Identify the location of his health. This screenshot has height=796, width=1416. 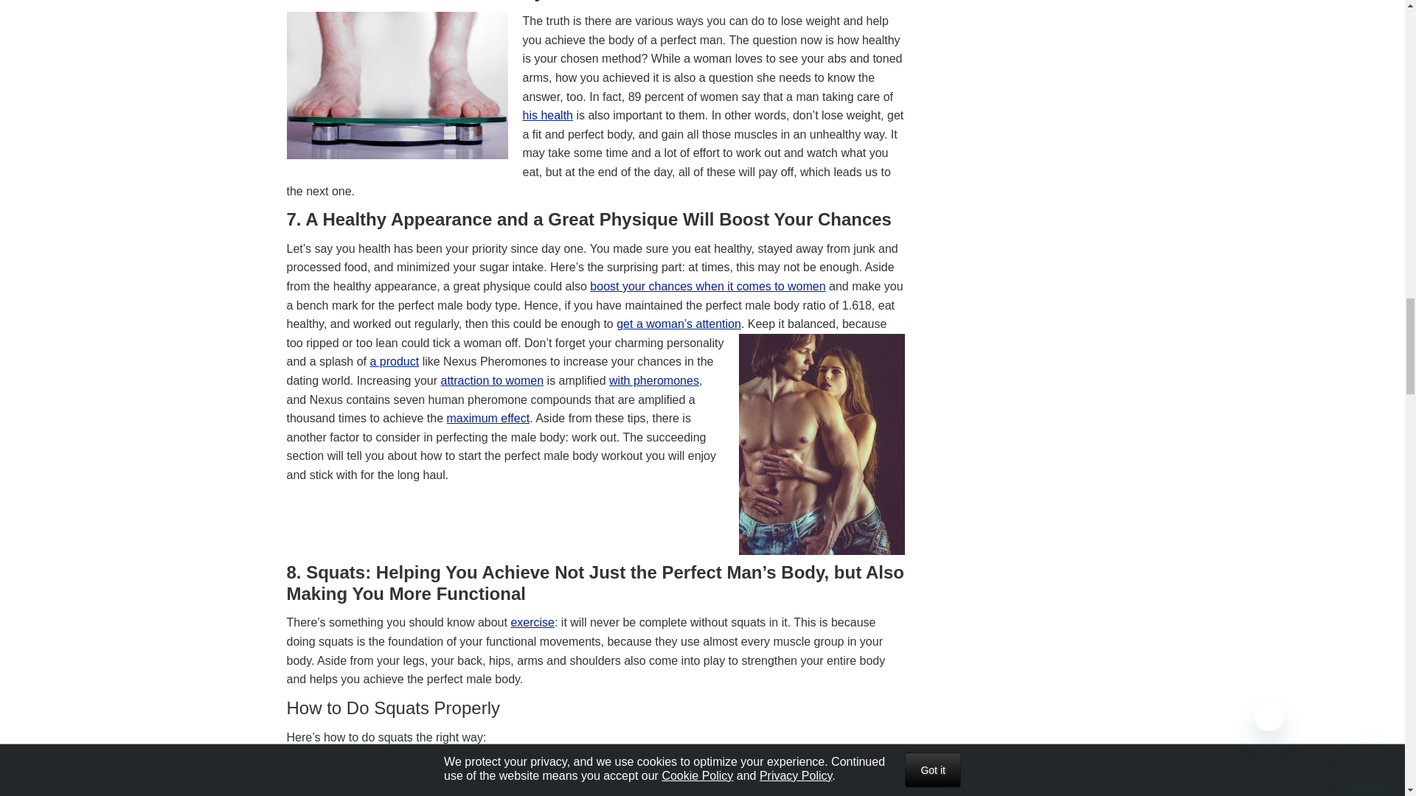
(547, 115).